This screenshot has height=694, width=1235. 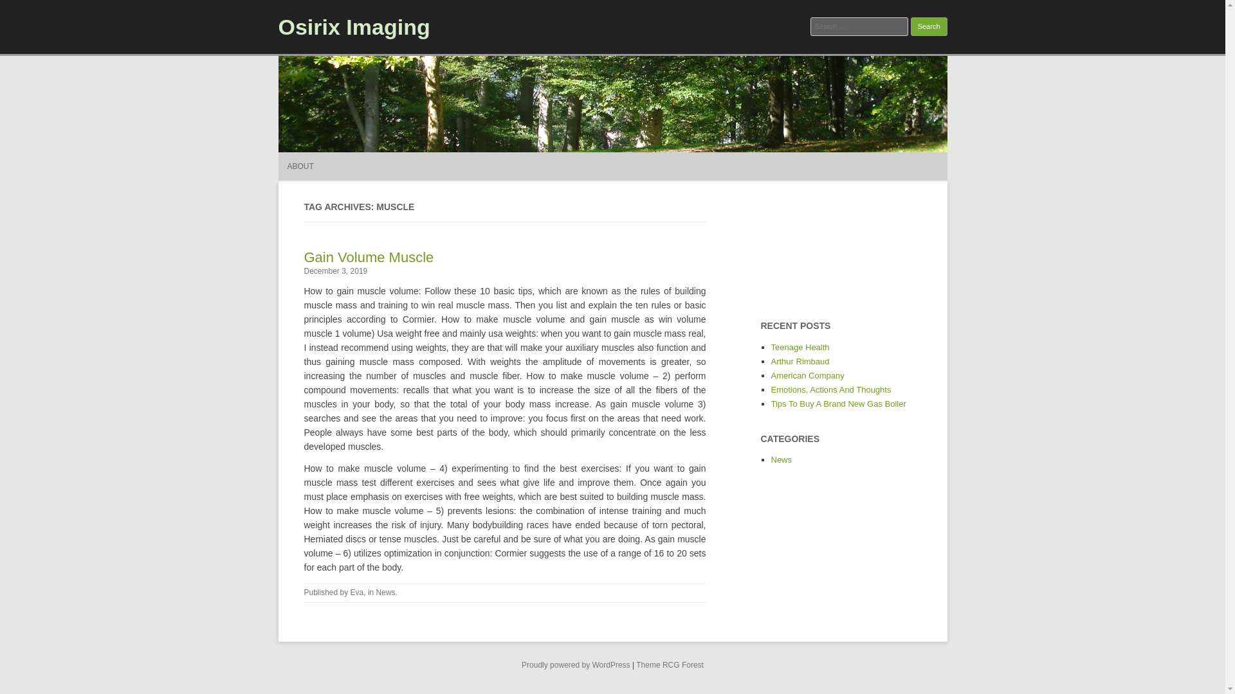 What do you see at coordinates (670, 665) in the screenshot?
I see `Theme RCG Forest` at bounding box center [670, 665].